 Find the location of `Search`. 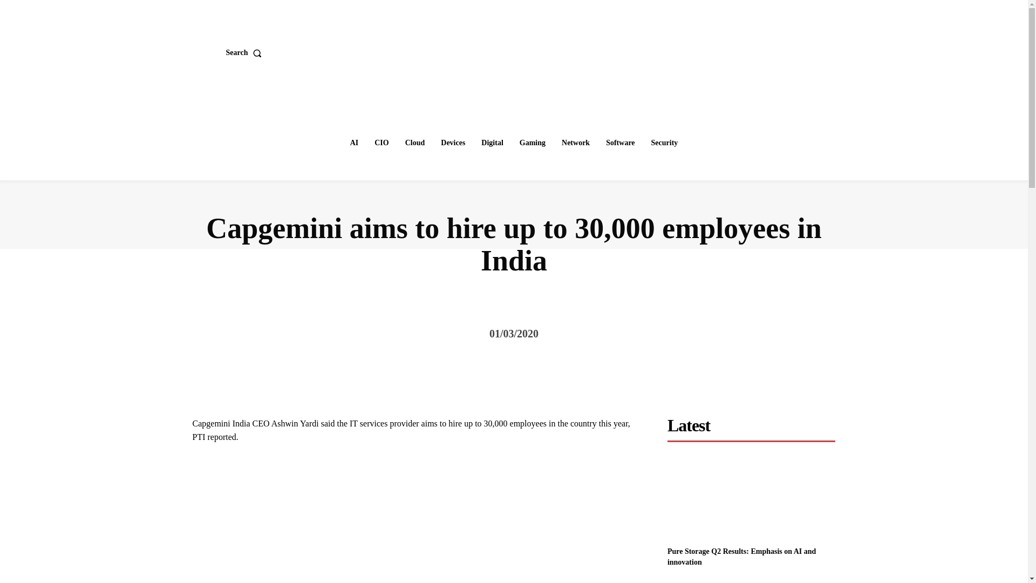

Search is located at coordinates (246, 52).